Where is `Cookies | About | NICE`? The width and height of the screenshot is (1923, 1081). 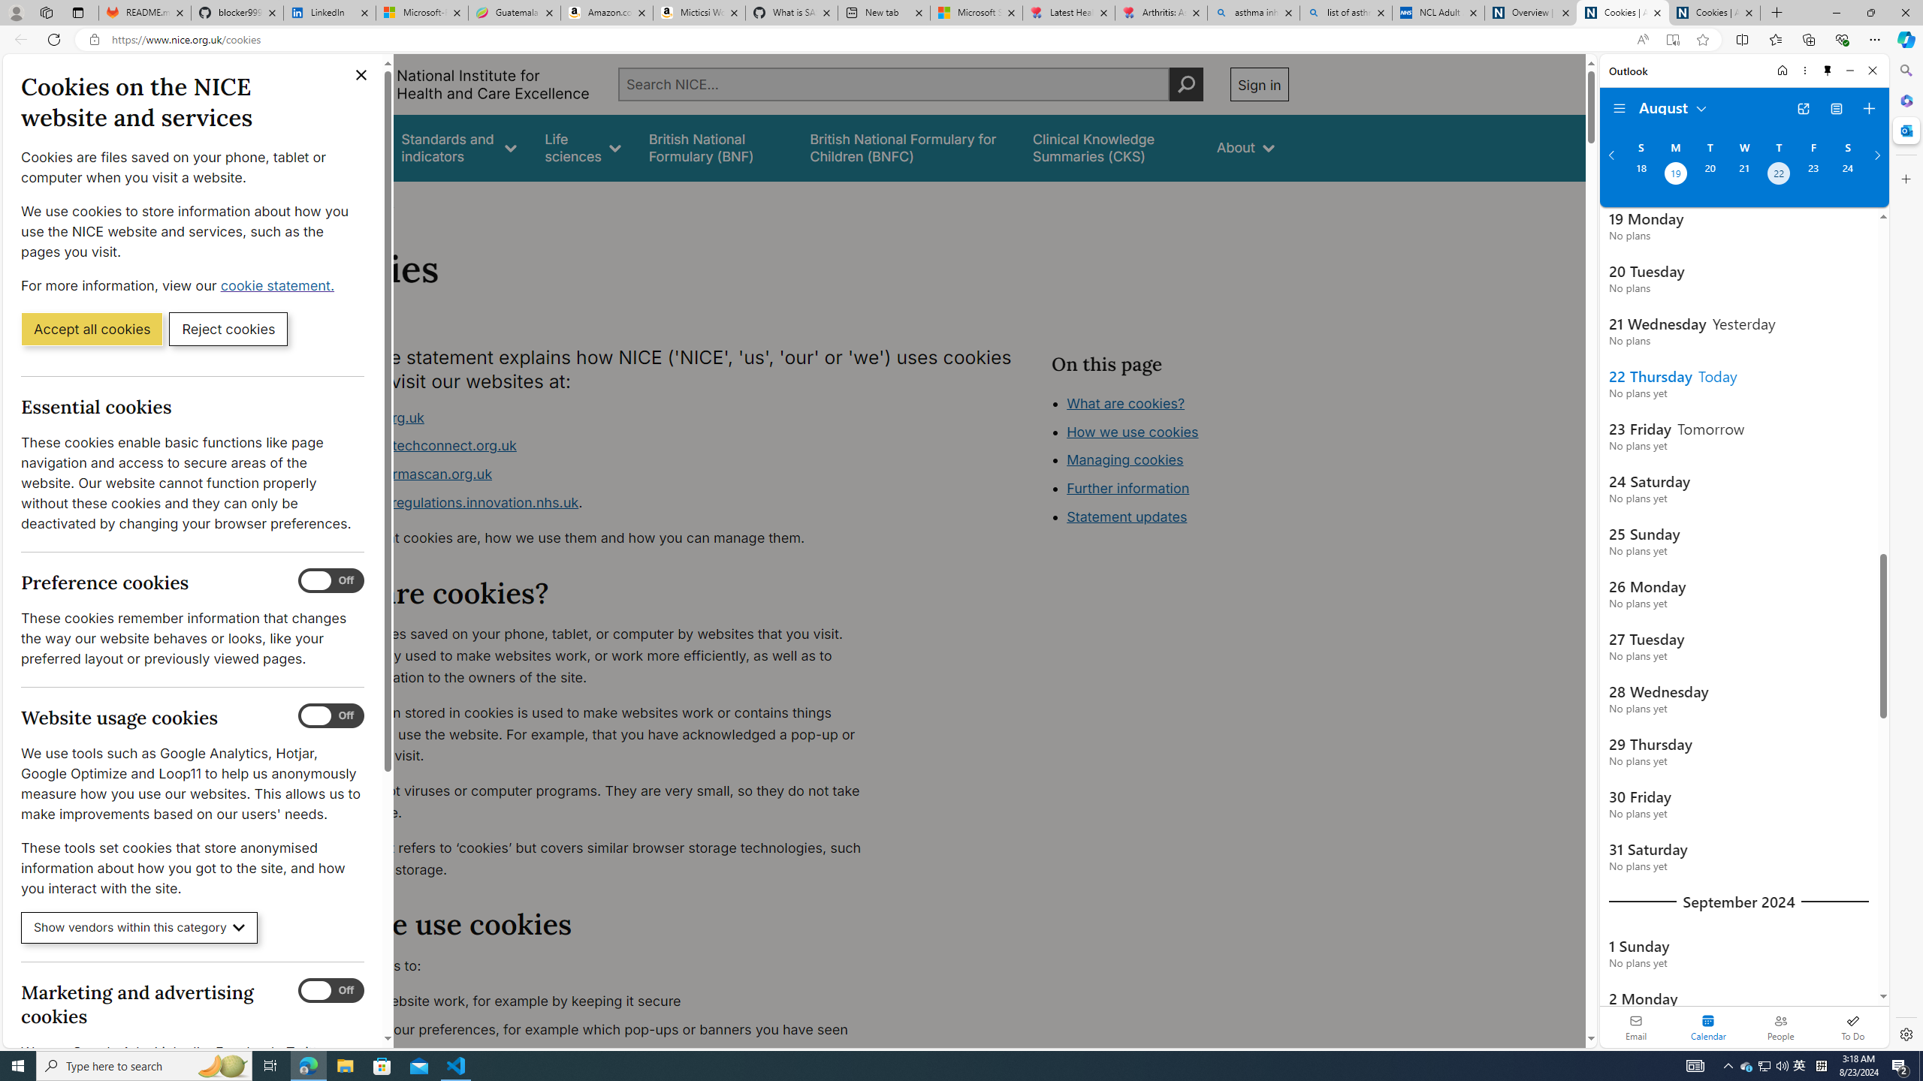 Cookies | About | NICE is located at coordinates (1714, 13).